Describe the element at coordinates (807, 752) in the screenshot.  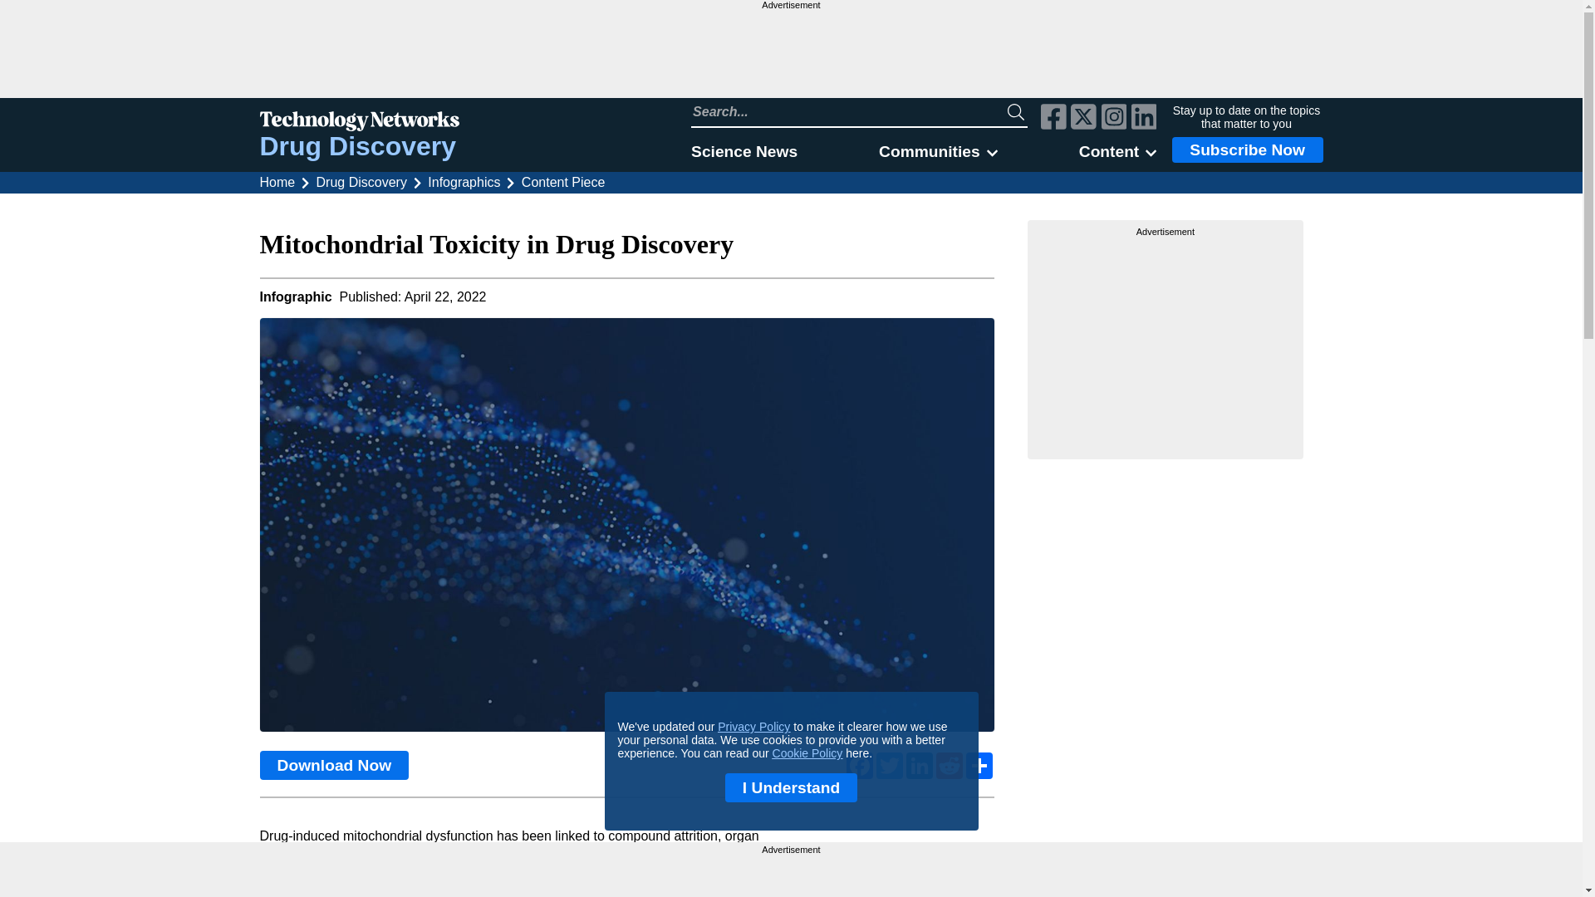
I see `Cookie Policy` at that location.